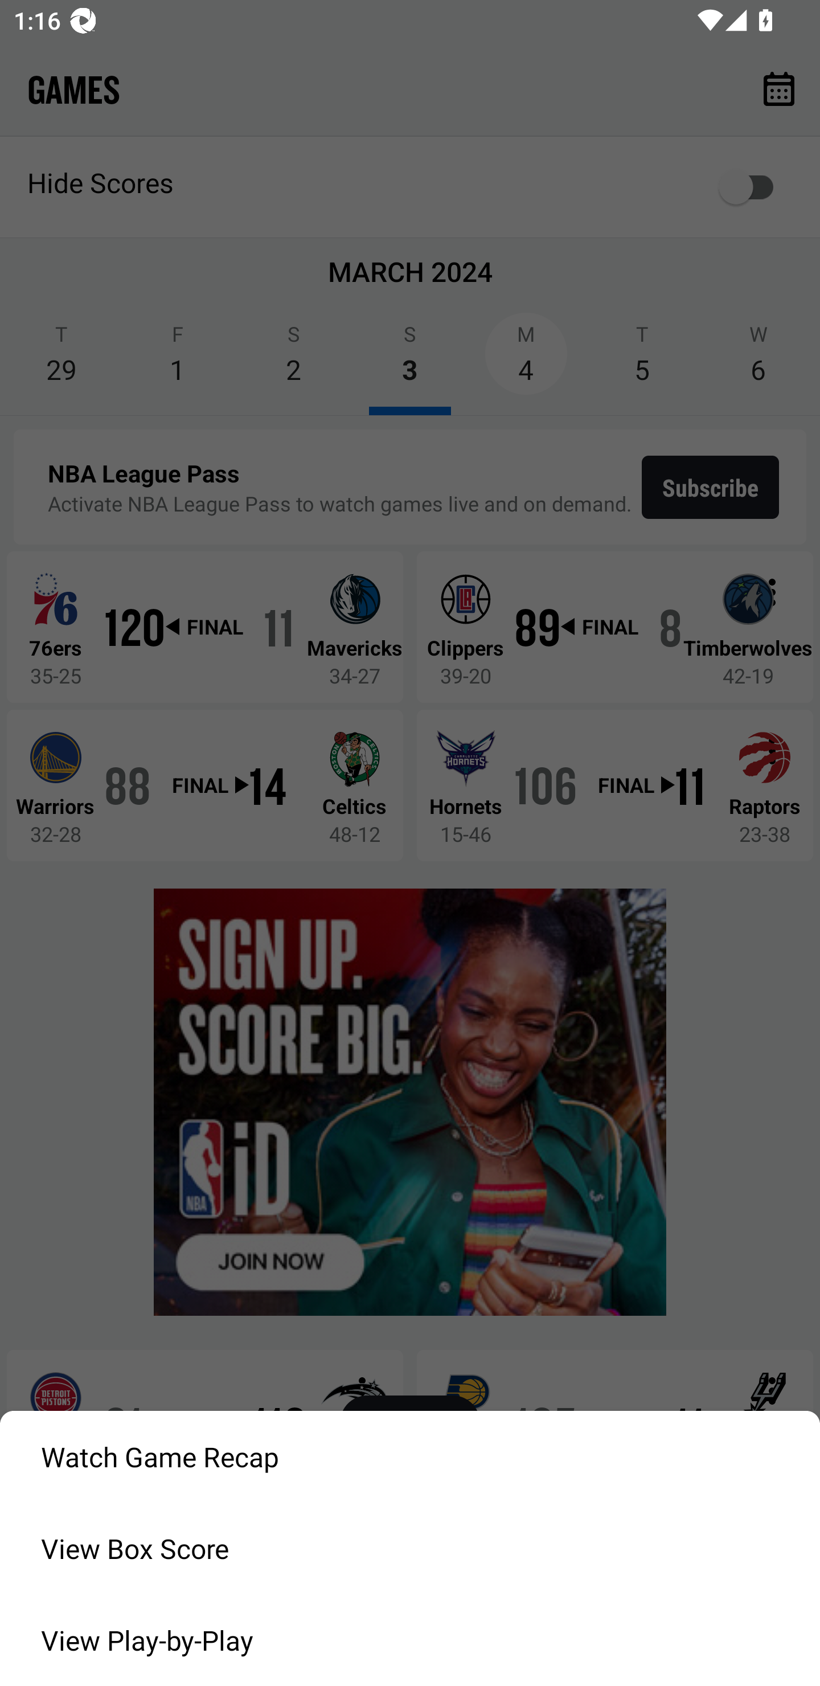 This screenshot has height=1686, width=820. What do you see at coordinates (410, 1640) in the screenshot?
I see `View Play-by-Play` at bounding box center [410, 1640].